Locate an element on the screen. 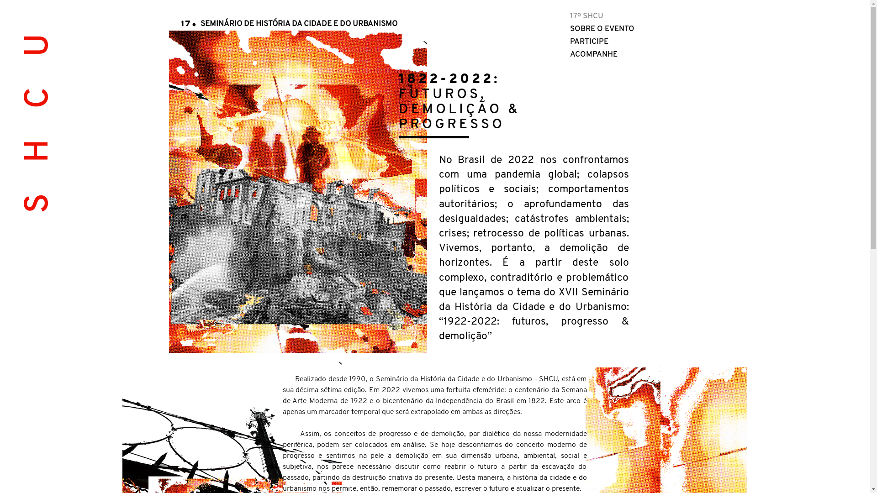 The width and height of the screenshot is (877, 493). S H C U is located at coordinates (110, 42).